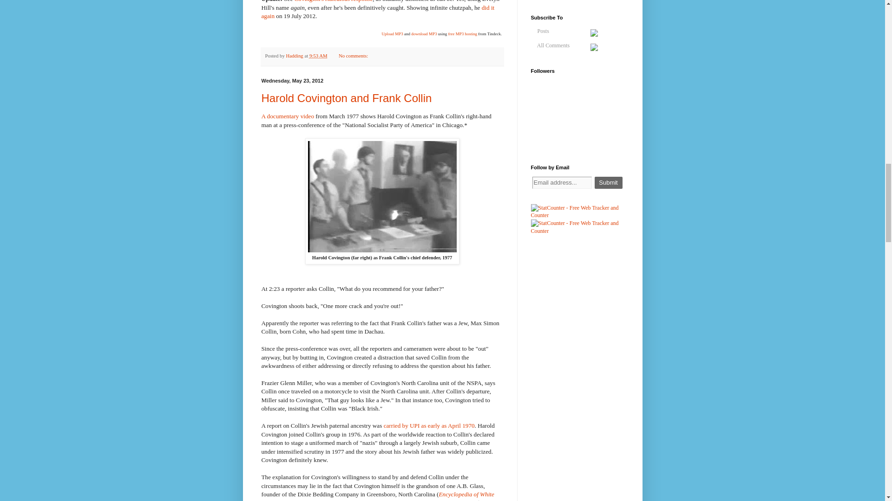  I want to click on download MP3, so click(424, 33).